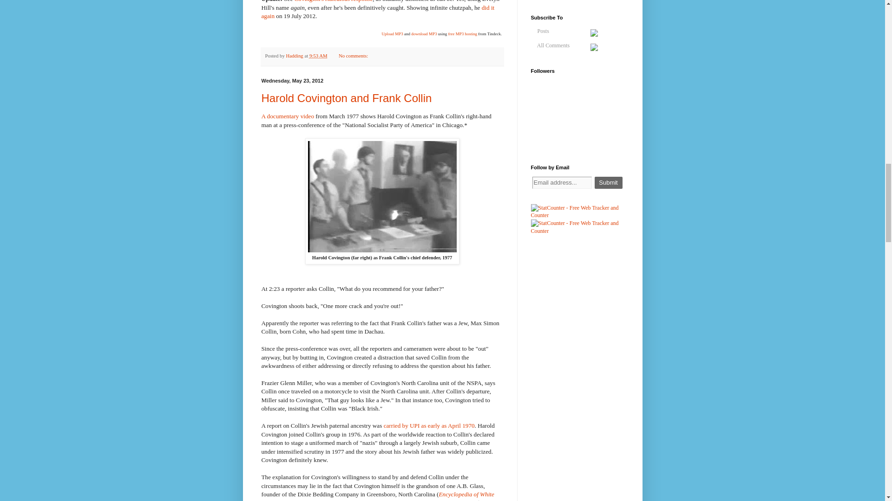  I want to click on download MP3, so click(424, 33).